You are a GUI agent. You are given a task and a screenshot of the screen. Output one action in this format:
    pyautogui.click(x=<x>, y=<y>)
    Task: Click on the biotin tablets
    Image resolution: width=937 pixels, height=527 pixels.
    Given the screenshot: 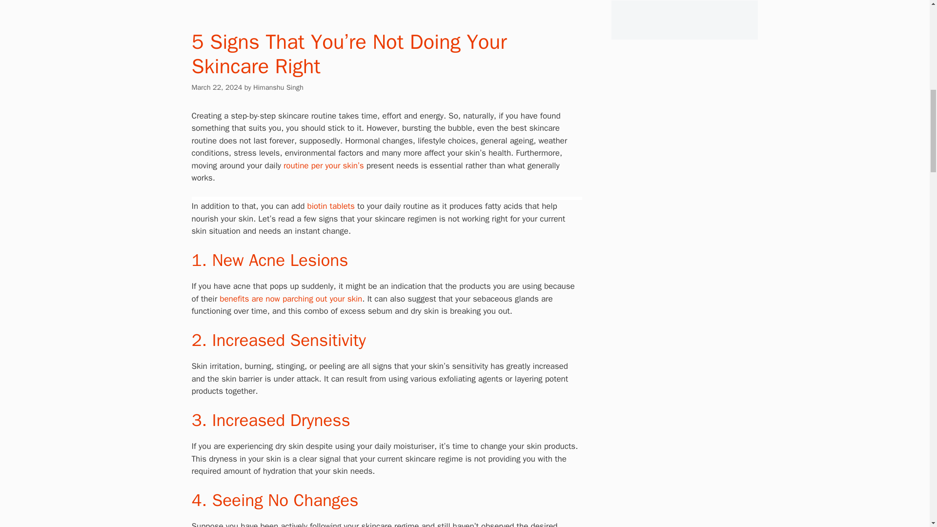 What is the action you would take?
    pyautogui.click(x=330, y=206)
    